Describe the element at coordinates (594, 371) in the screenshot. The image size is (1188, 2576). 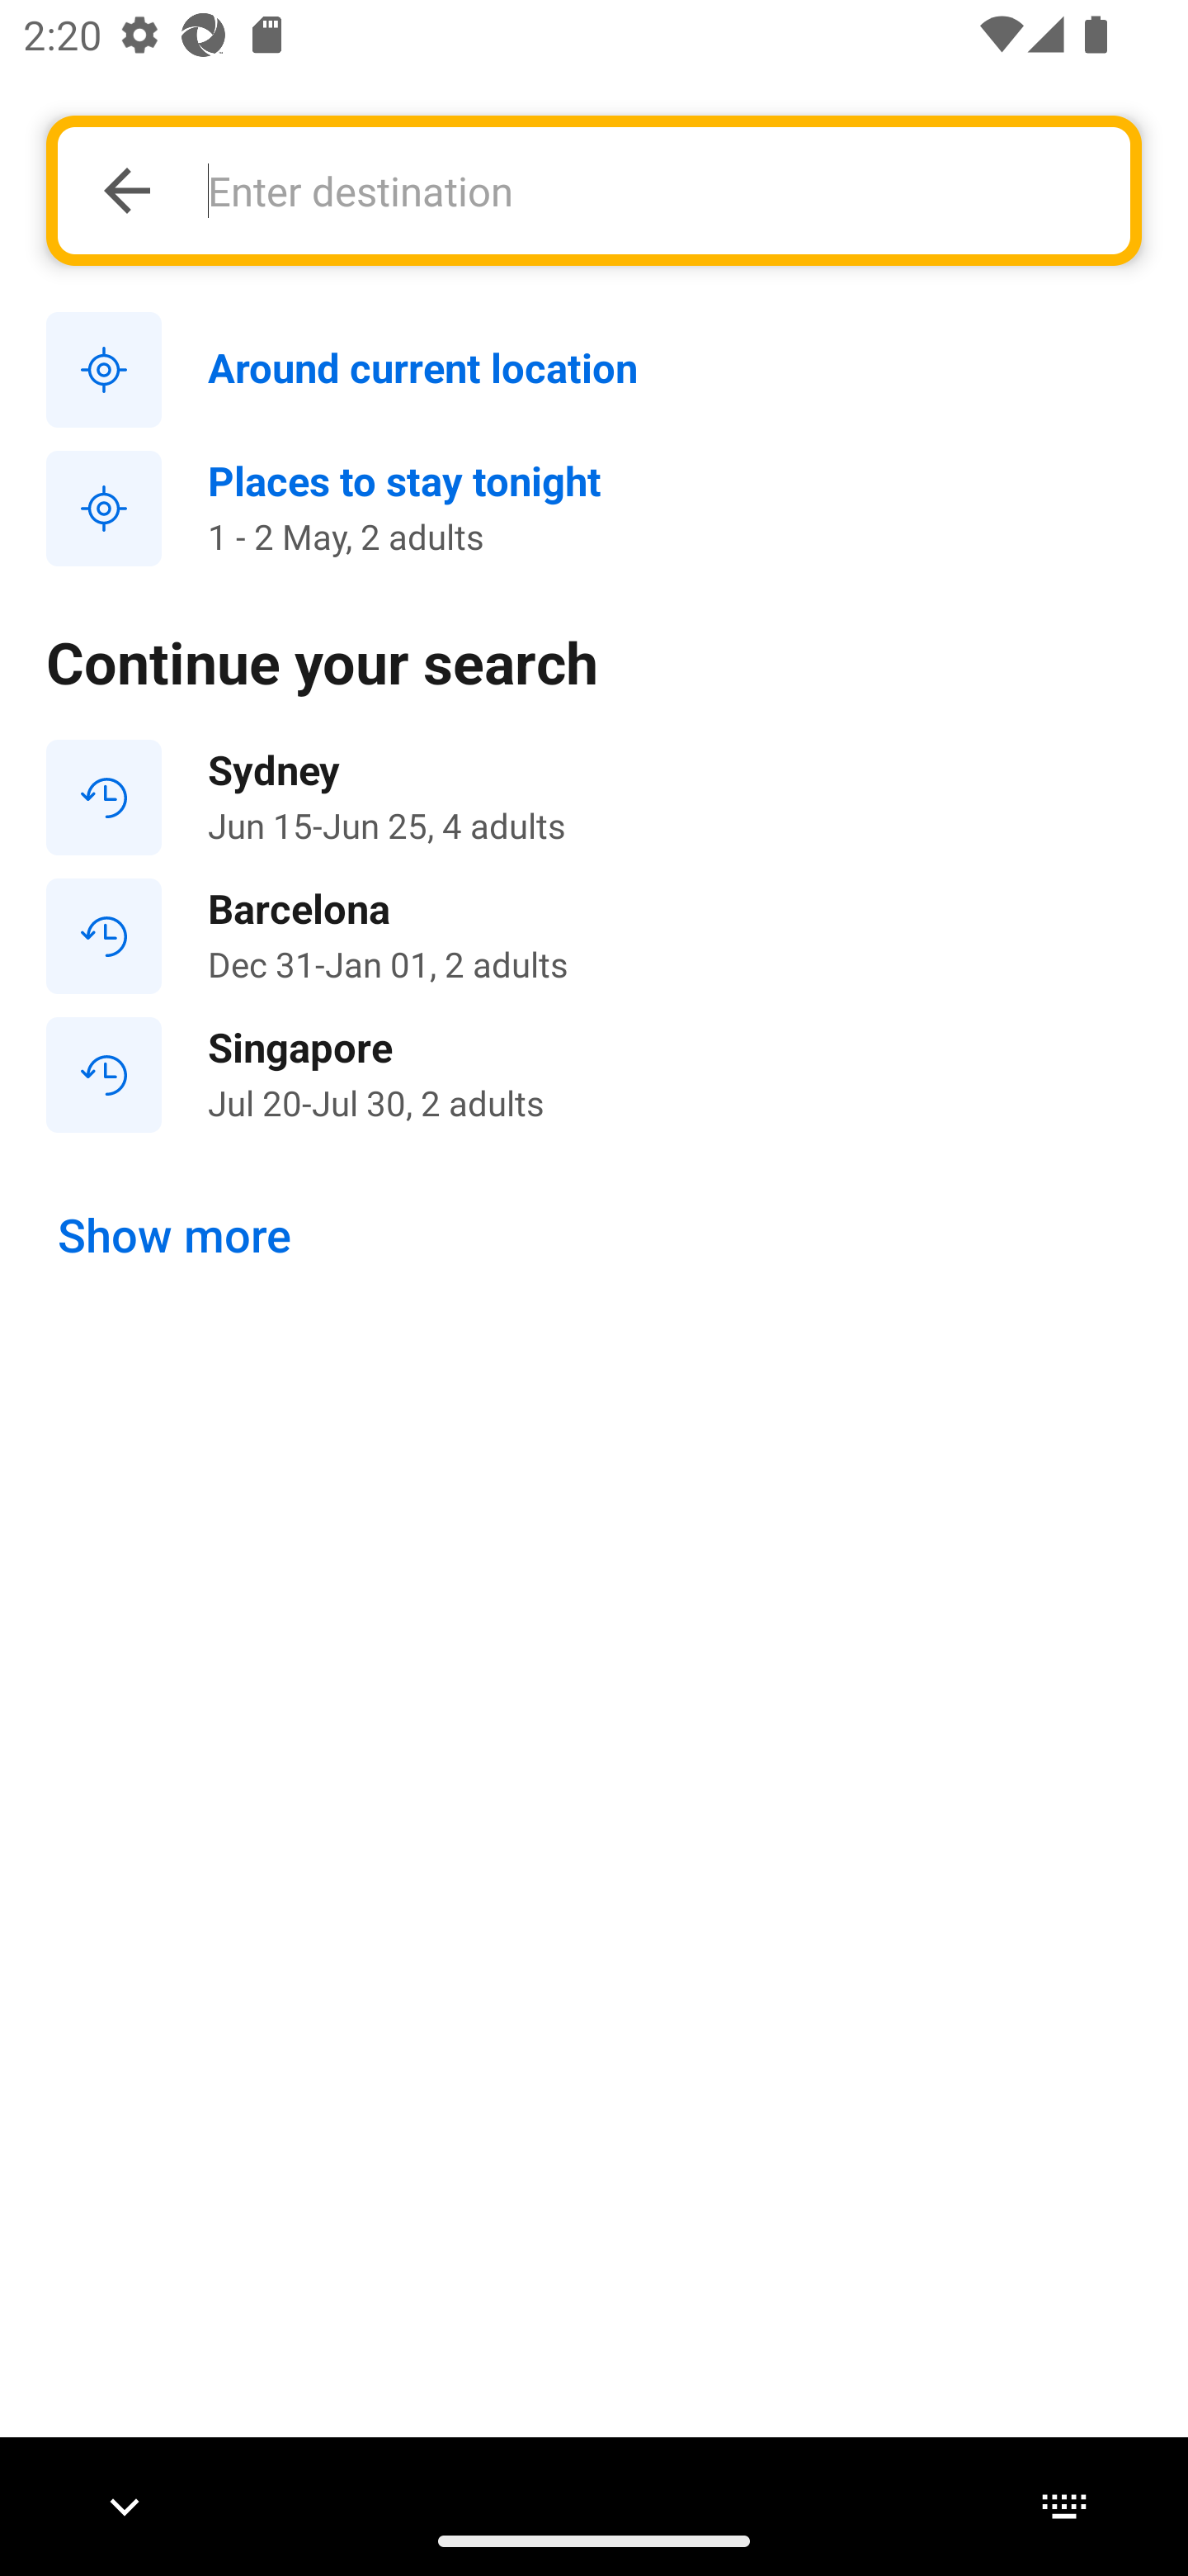
I see `Around current location` at that location.